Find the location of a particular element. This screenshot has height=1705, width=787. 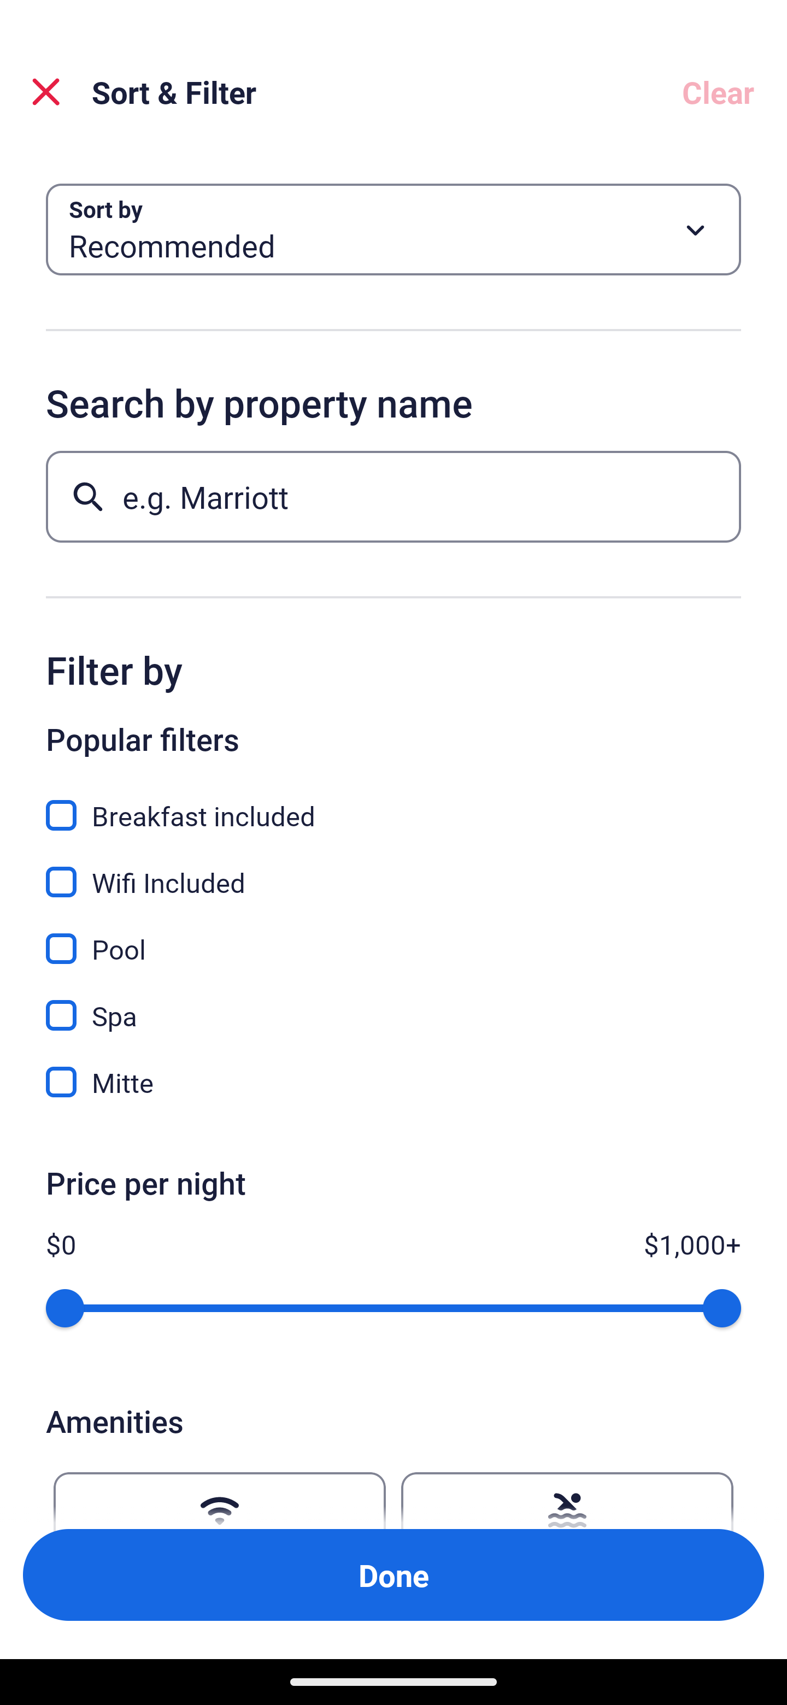

Apply and close Sort and Filter Done is located at coordinates (393, 1575).